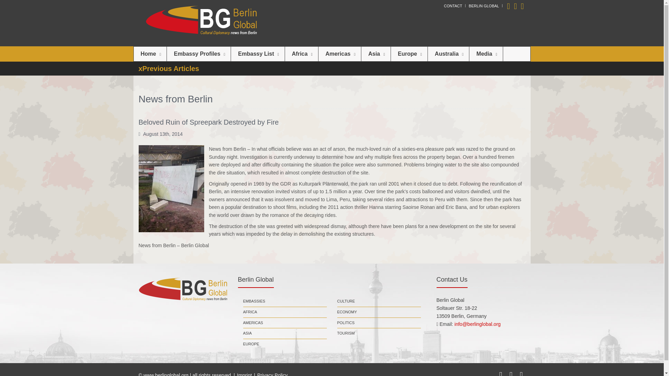  Describe the element at coordinates (150, 54) in the screenshot. I see `Home` at that location.